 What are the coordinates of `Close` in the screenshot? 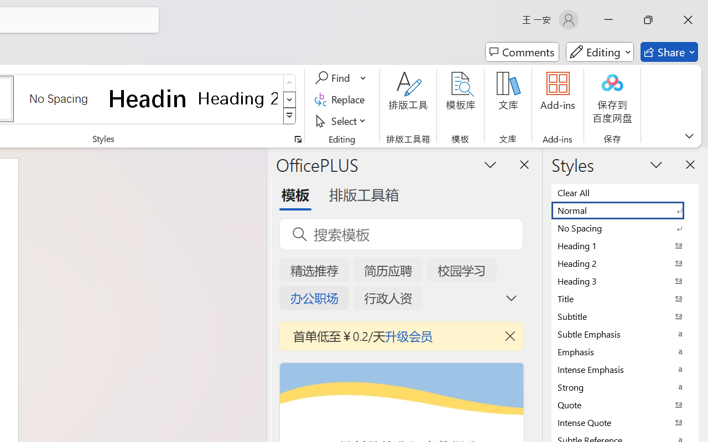 It's located at (688, 20).